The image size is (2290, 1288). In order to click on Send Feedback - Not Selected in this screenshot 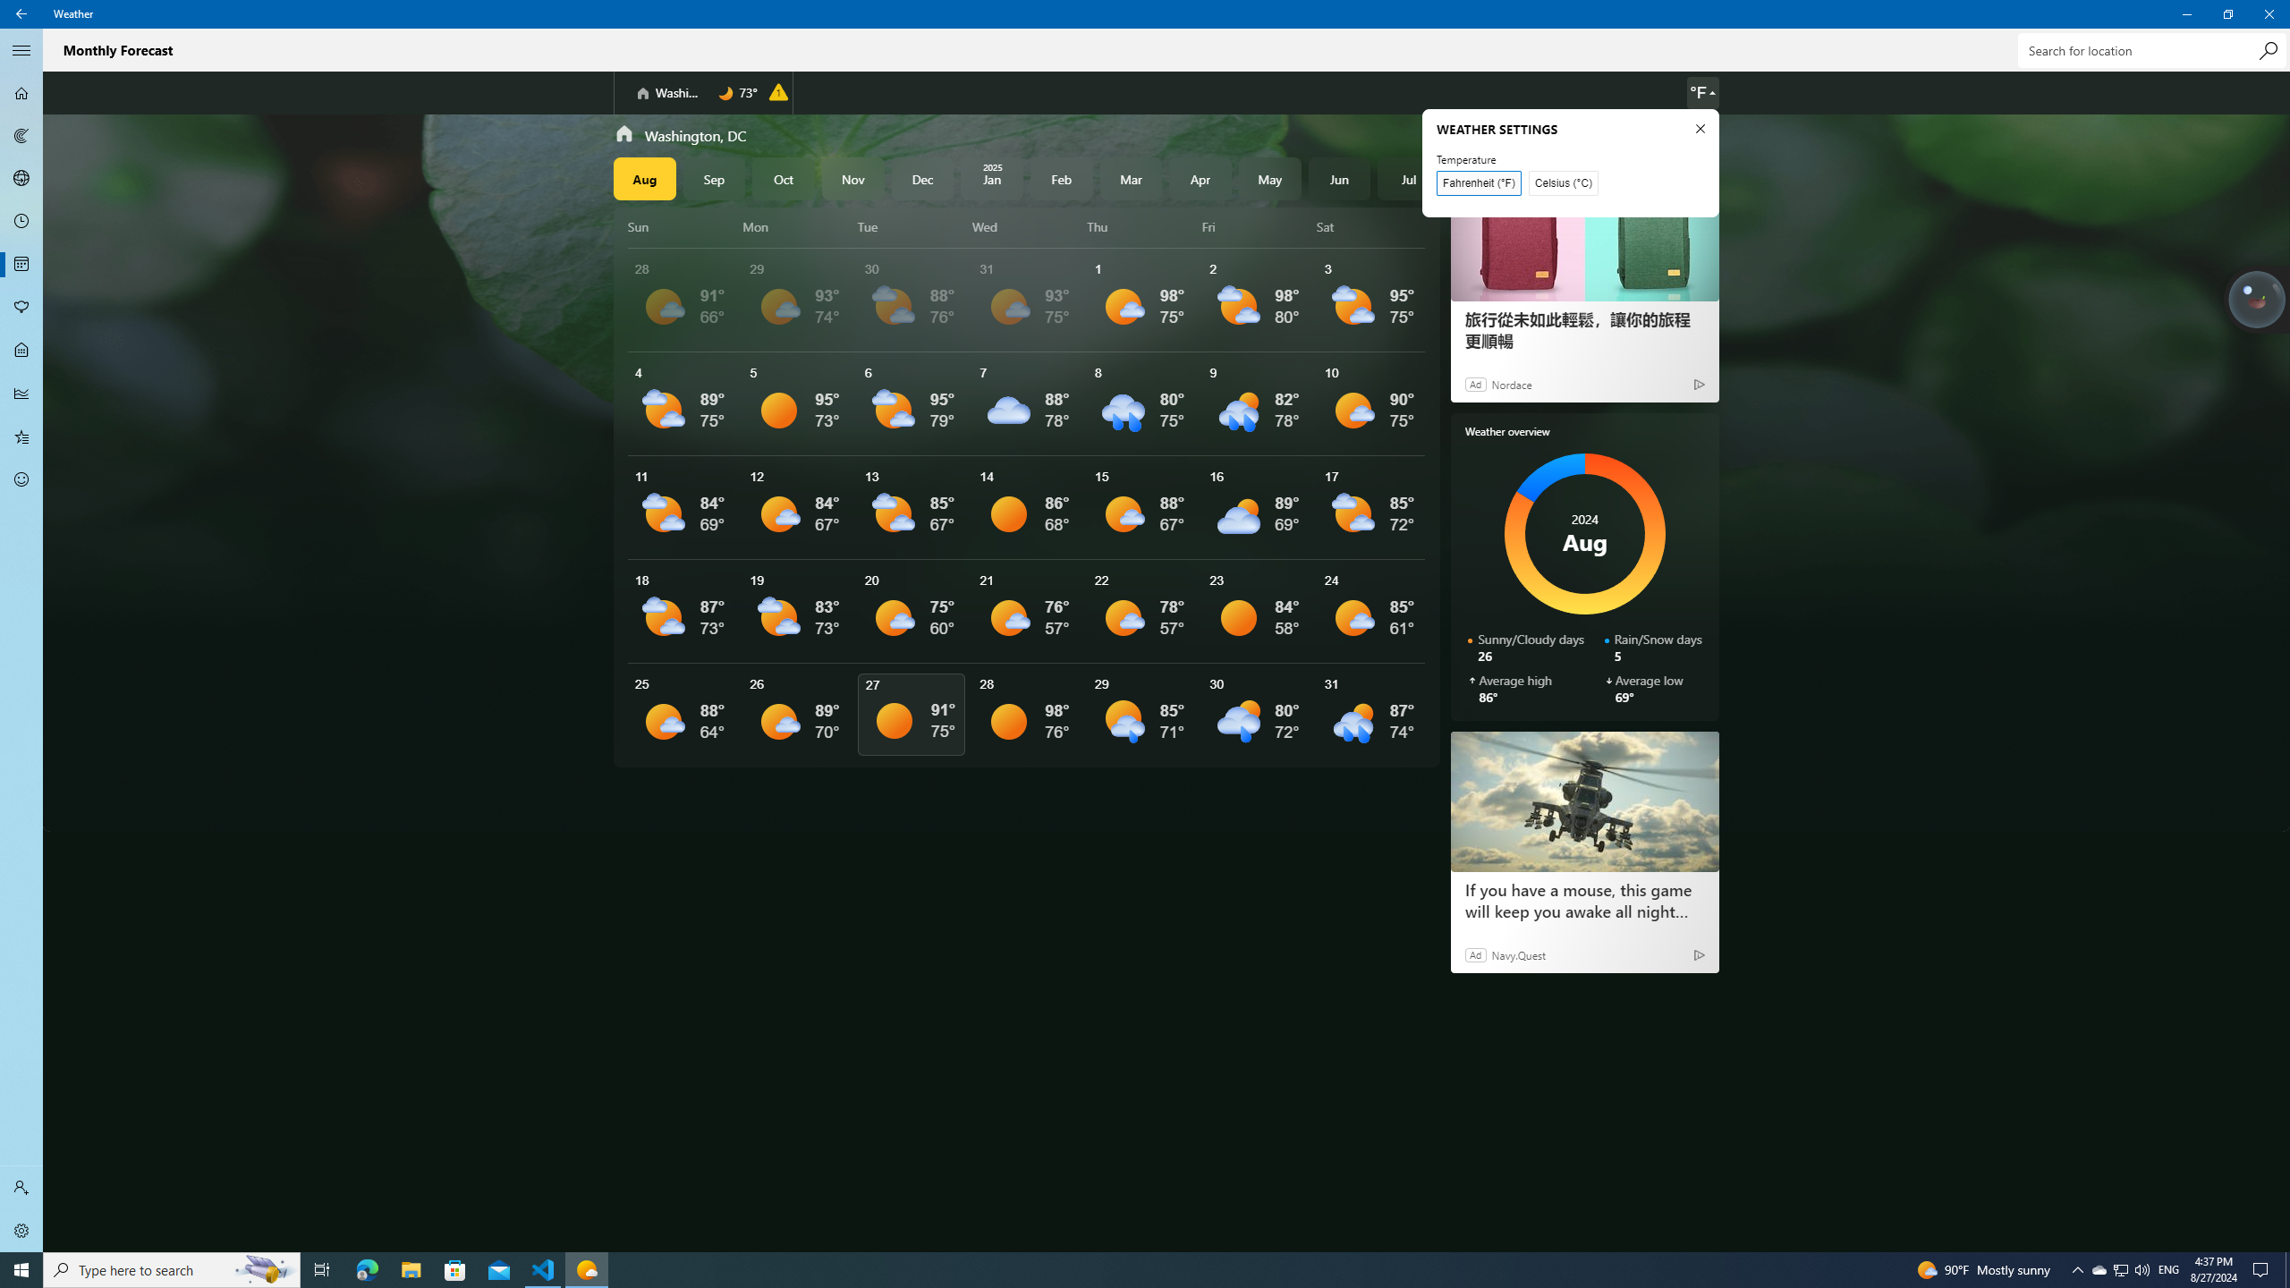, I will do `click(21, 479)`.